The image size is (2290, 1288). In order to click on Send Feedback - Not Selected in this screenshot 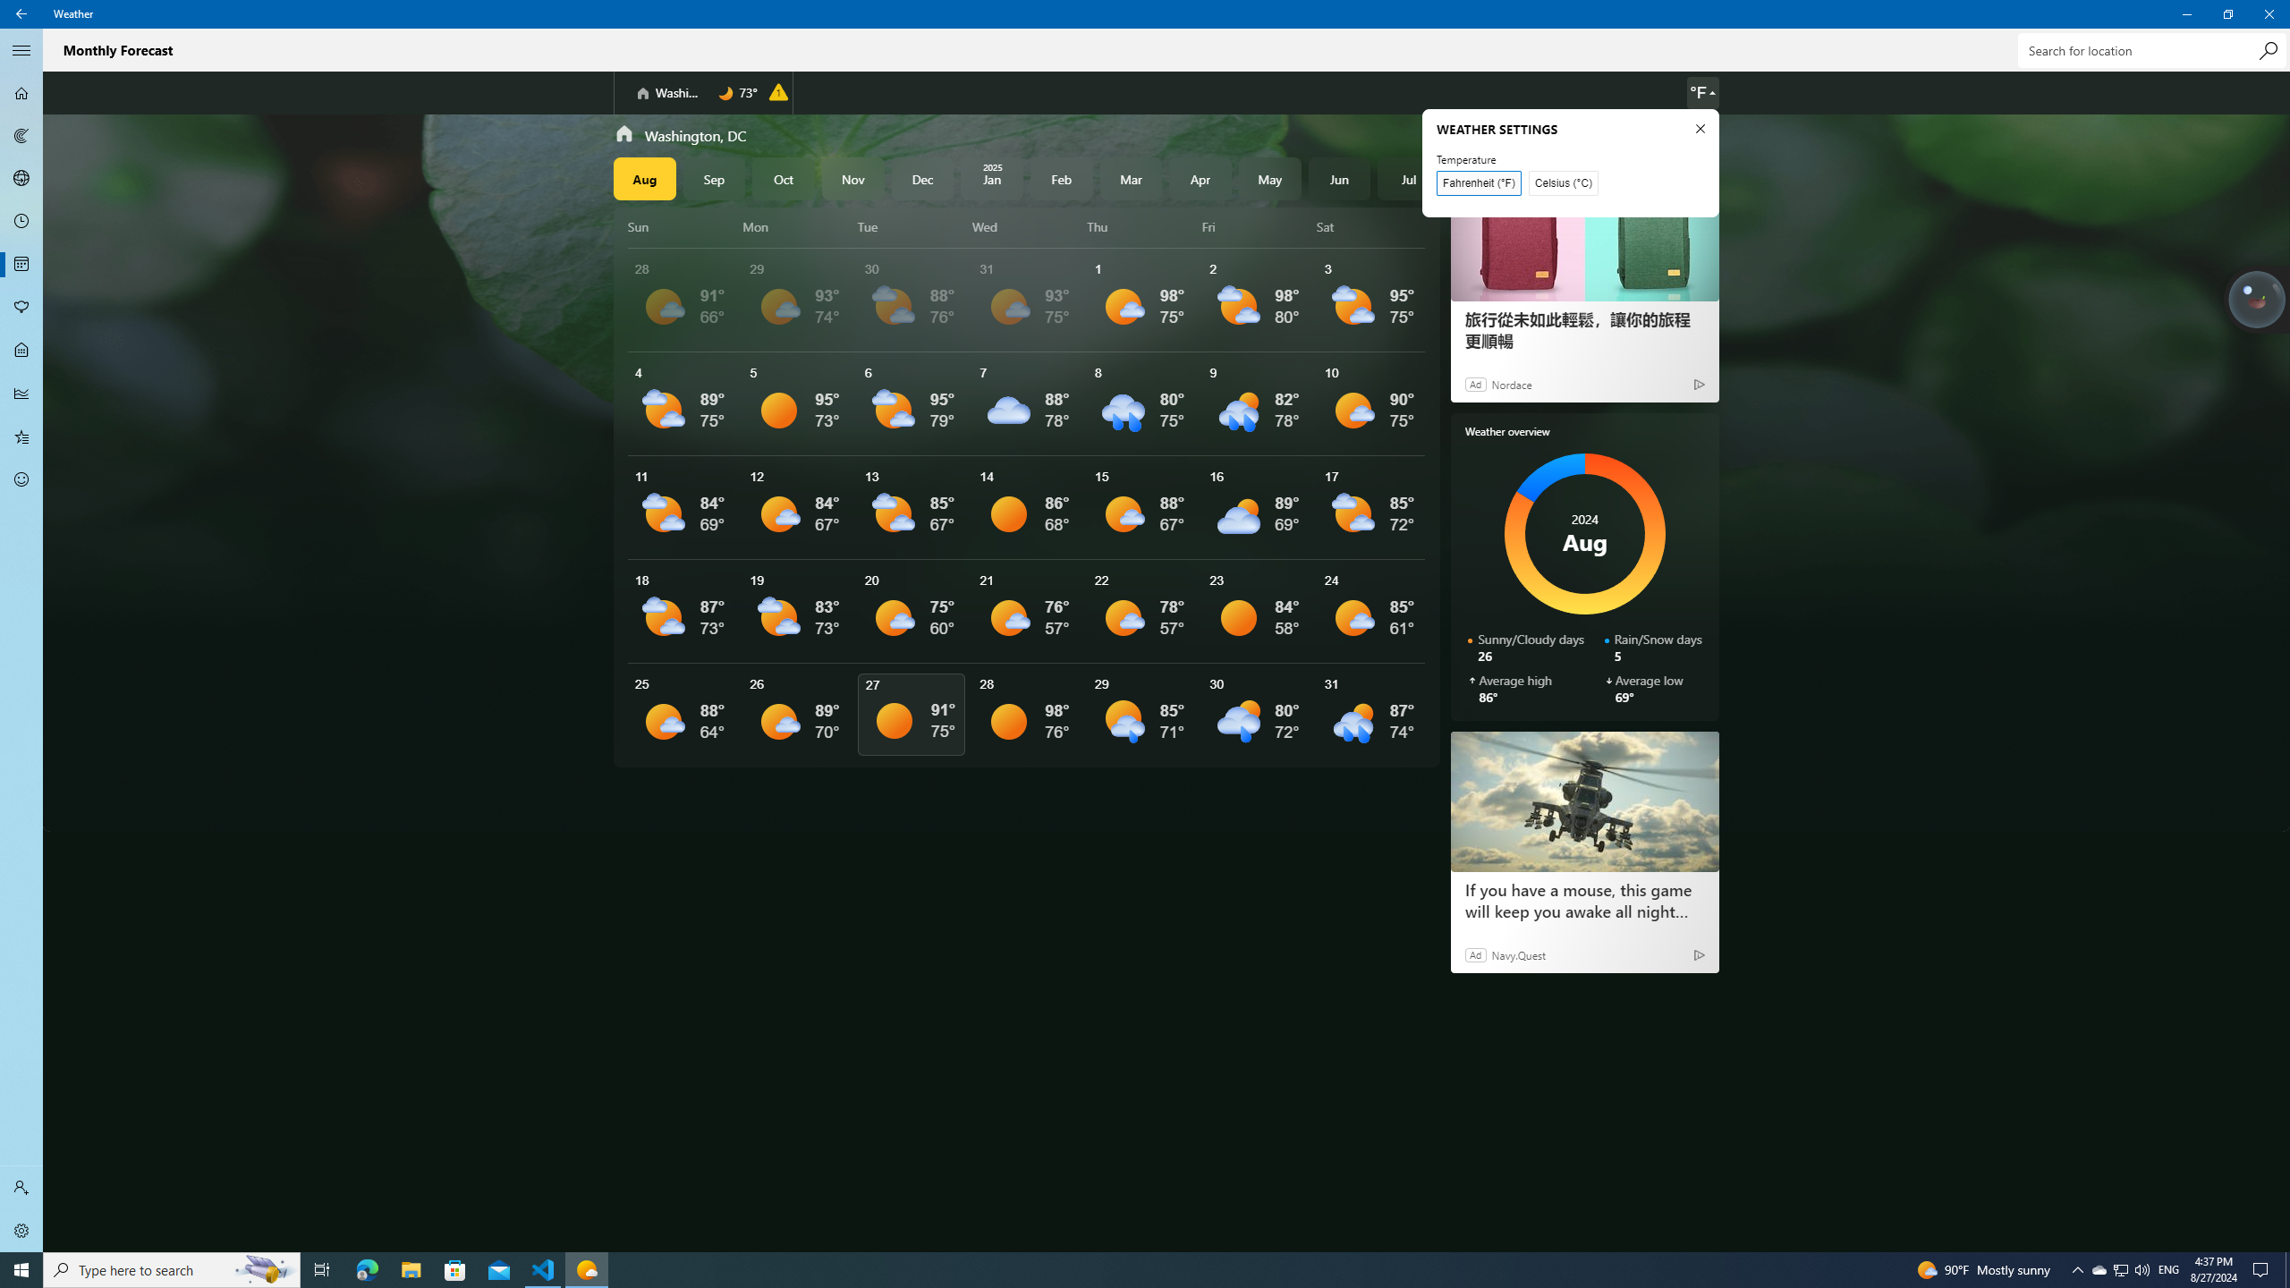, I will do `click(21, 479)`.